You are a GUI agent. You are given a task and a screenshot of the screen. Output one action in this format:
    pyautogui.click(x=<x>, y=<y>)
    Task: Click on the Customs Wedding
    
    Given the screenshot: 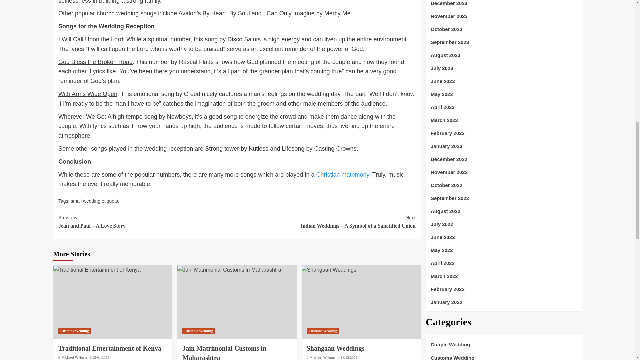 What is the action you would take?
    pyautogui.click(x=74, y=331)
    